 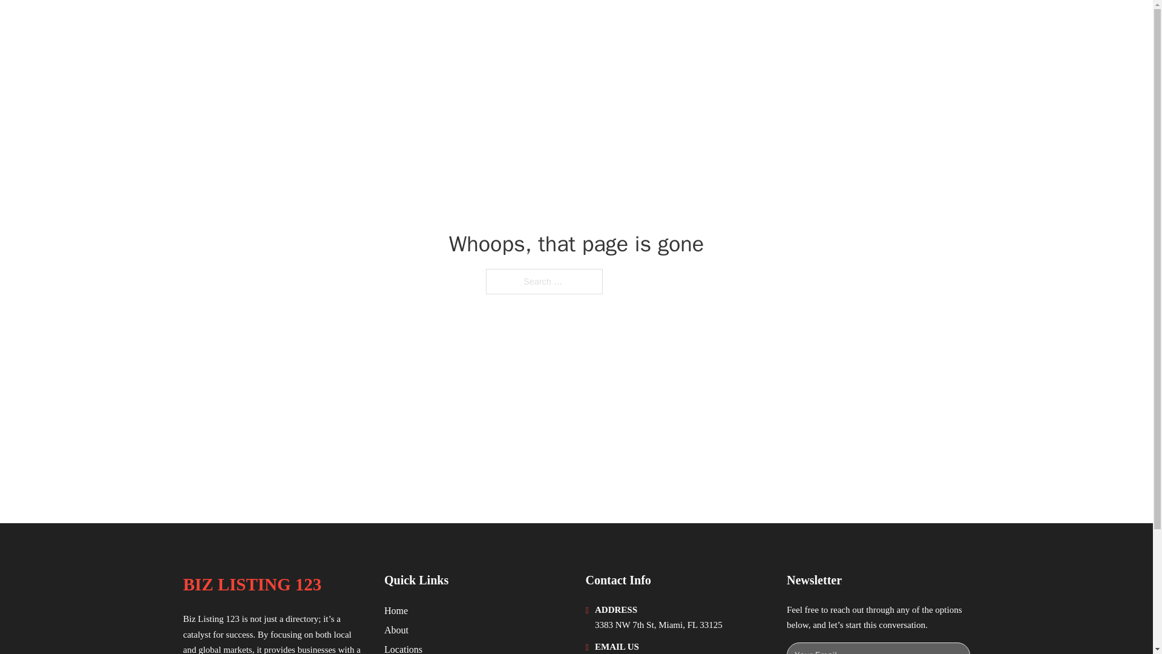 I want to click on Locations, so click(x=403, y=648).